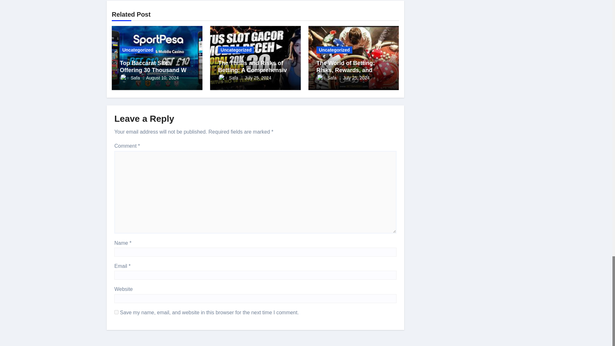 Image resolution: width=615 pixels, height=346 pixels. Describe the element at coordinates (138, 50) in the screenshot. I see `Uncategorized` at that location.